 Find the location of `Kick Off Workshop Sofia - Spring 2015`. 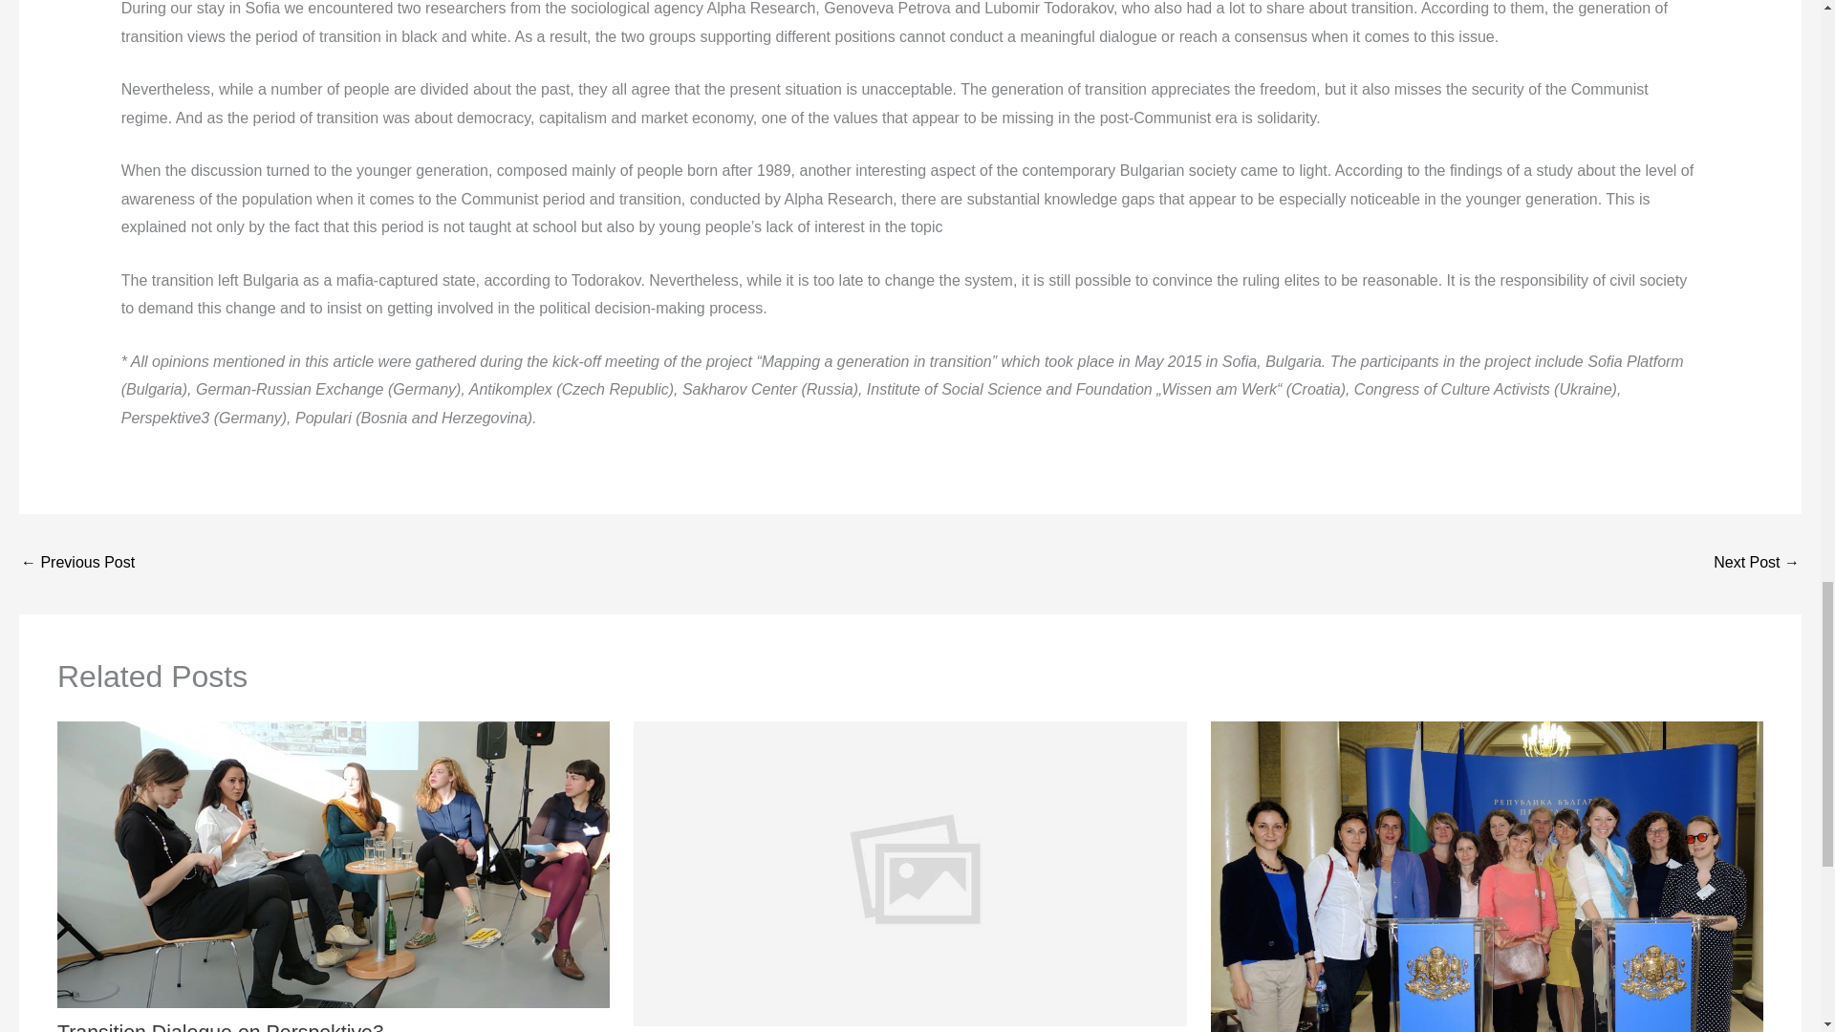

Kick Off Workshop Sofia - Spring 2015 is located at coordinates (76, 564).